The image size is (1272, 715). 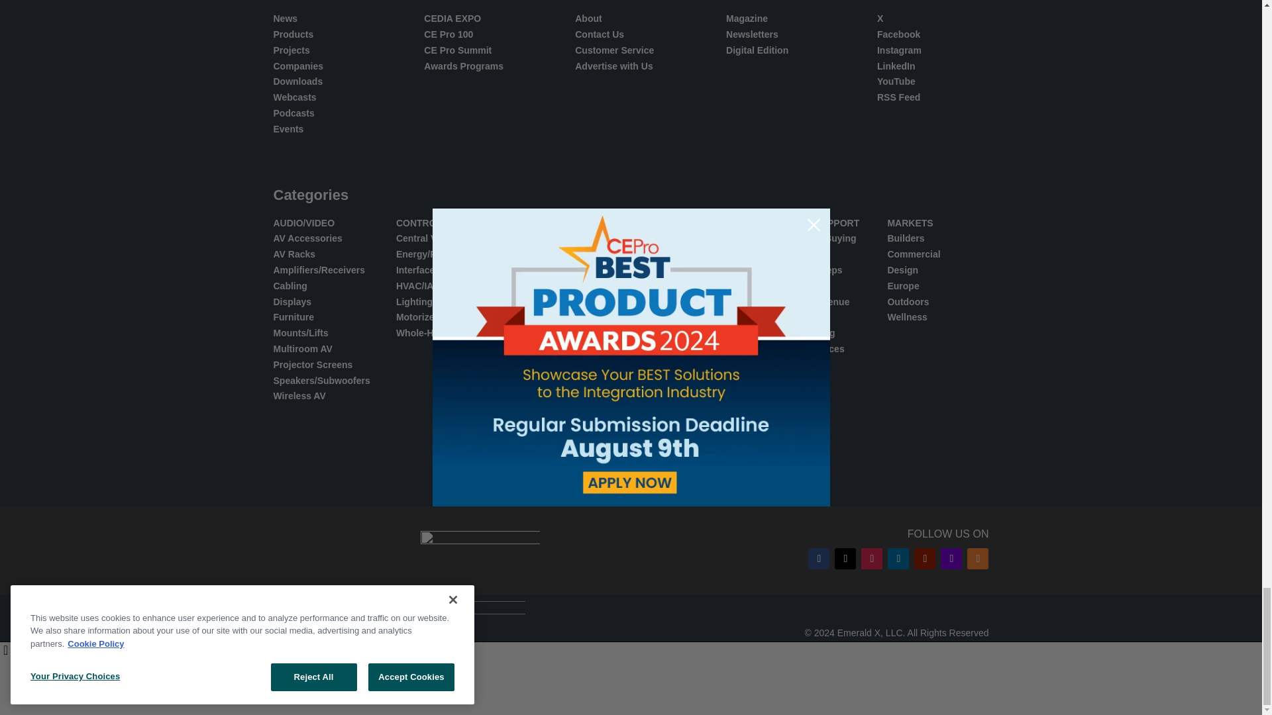 What do you see at coordinates (925, 559) in the screenshot?
I see `Follow on Youtube` at bounding box center [925, 559].